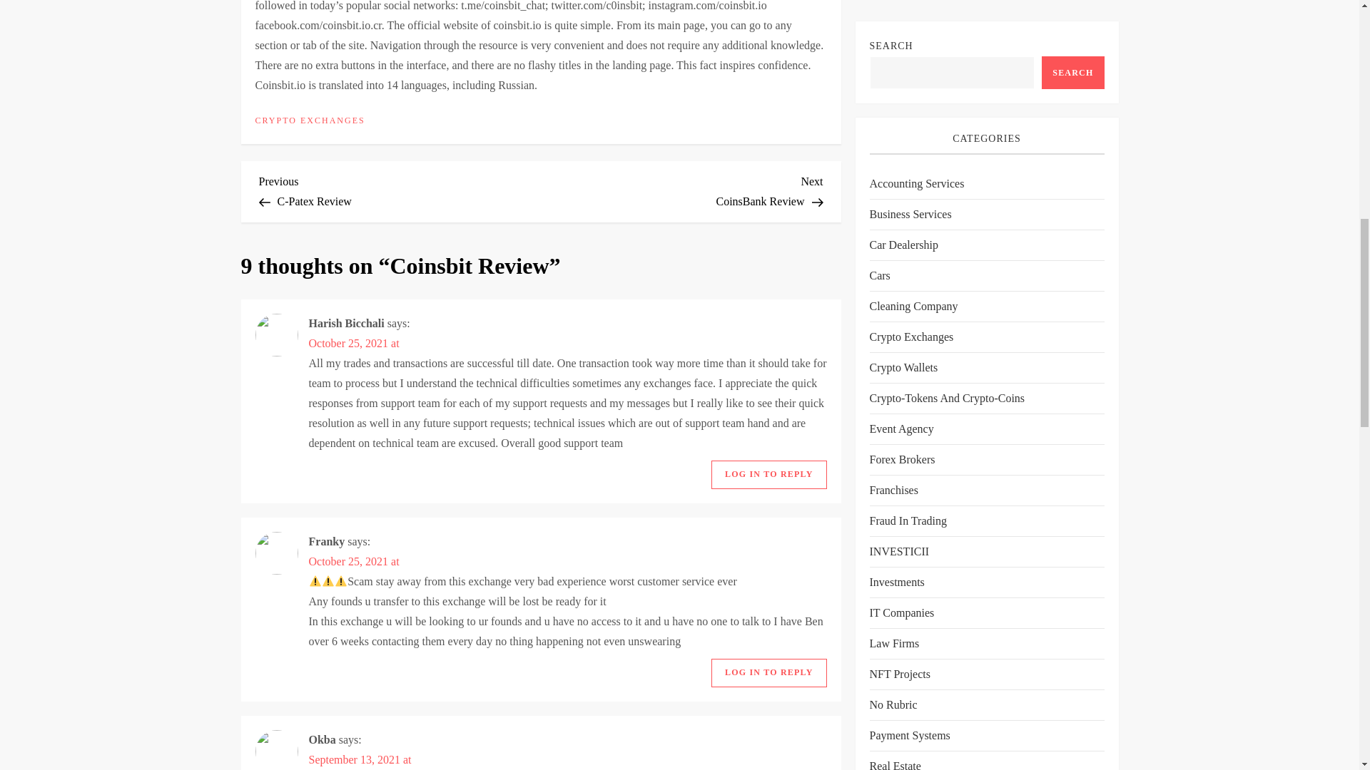 This screenshot has height=770, width=1370. I want to click on October 25, 2021 at, so click(353, 344).